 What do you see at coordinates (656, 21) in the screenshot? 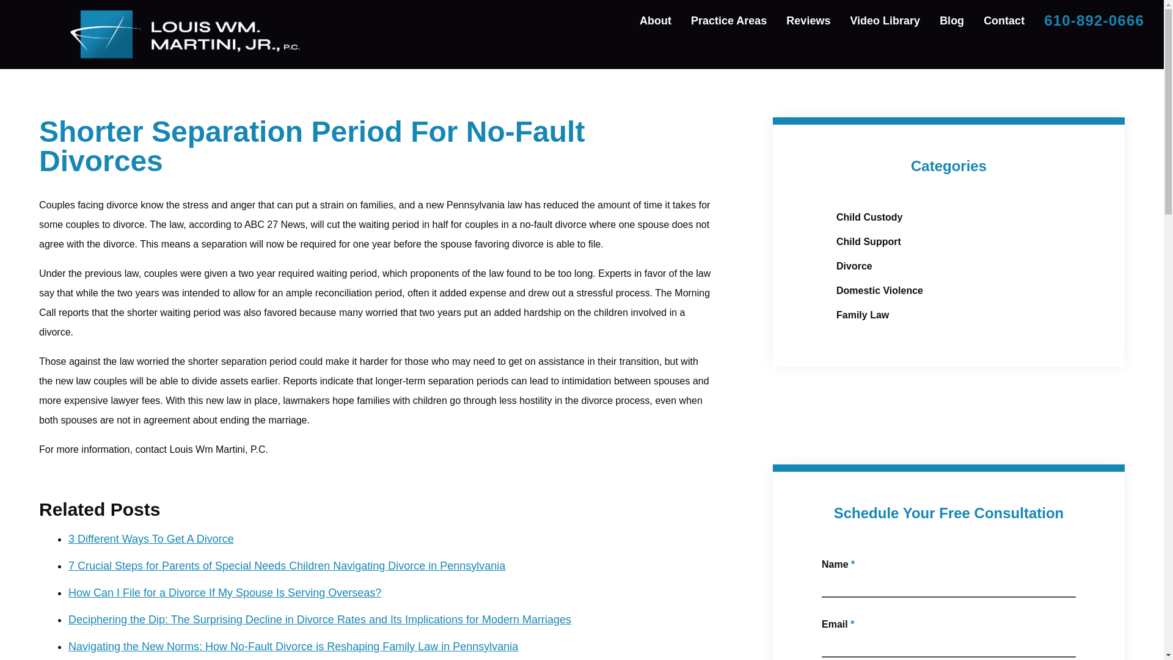
I see `About` at bounding box center [656, 21].